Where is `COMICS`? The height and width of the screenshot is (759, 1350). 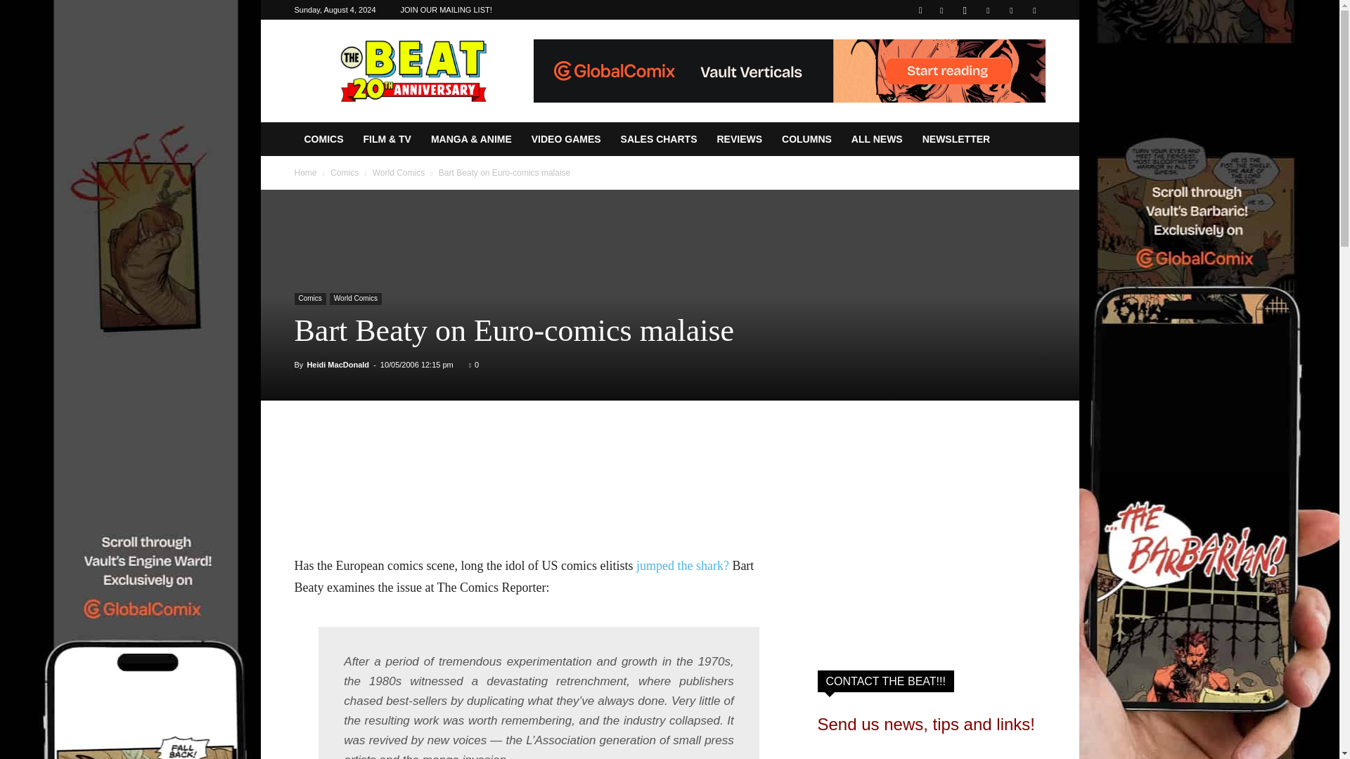
COMICS is located at coordinates (323, 139).